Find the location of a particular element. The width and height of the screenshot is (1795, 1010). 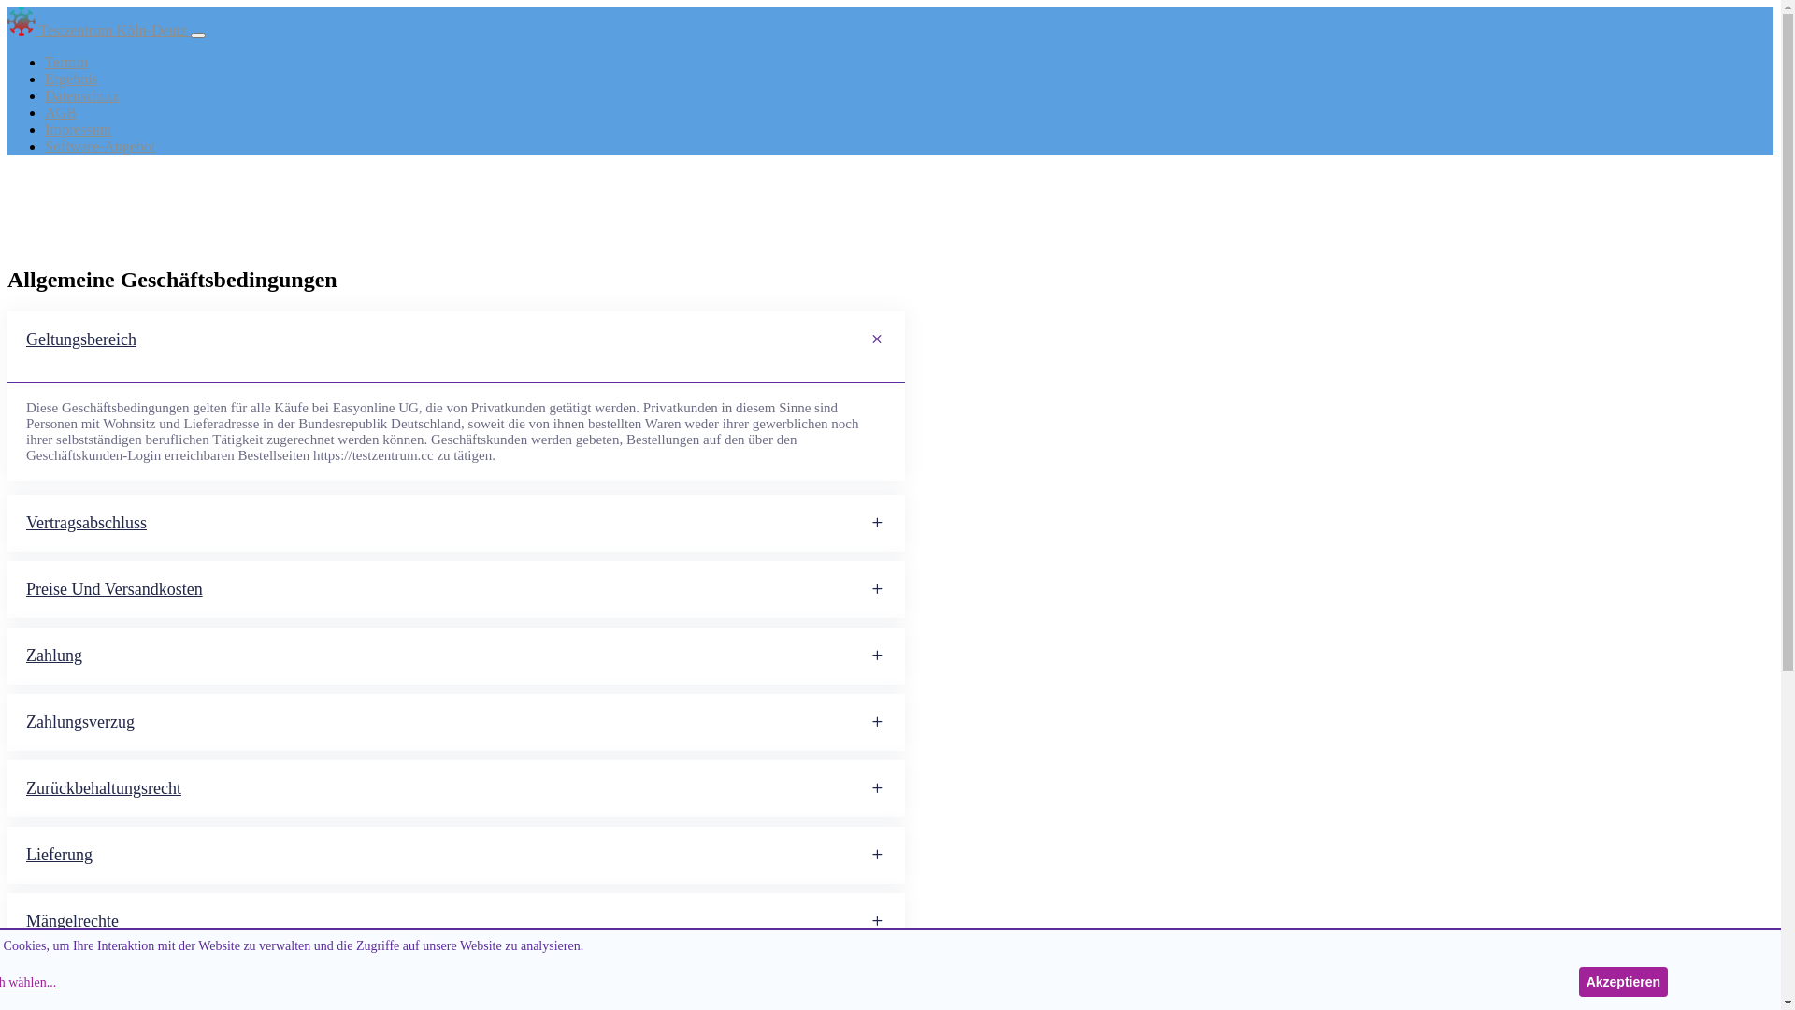

Ergebnis is located at coordinates (71, 79).